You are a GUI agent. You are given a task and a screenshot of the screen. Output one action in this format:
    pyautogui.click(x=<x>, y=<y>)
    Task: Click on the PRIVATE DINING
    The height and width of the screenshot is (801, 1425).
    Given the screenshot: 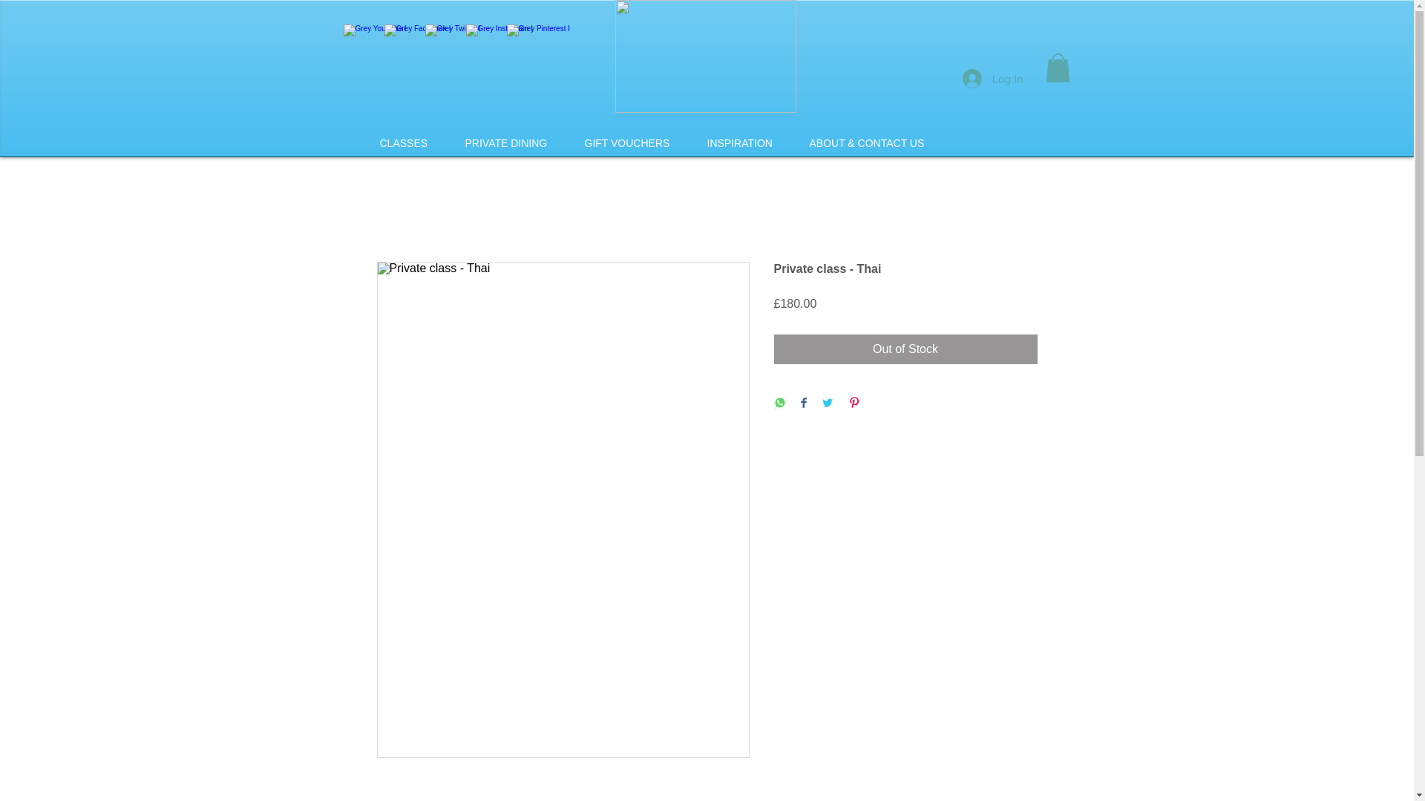 What is the action you would take?
    pyautogui.click(x=506, y=142)
    